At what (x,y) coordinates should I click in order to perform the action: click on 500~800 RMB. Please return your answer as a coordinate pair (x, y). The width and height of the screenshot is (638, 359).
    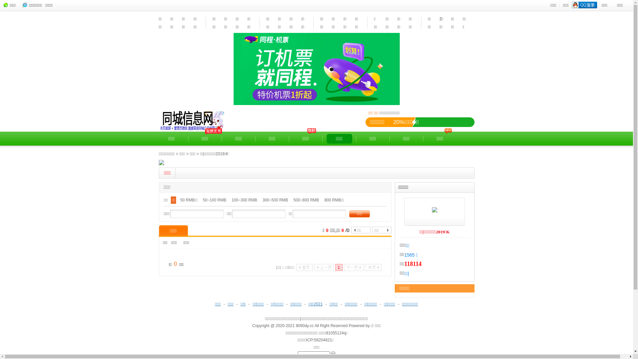
    Looking at the image, I should click on (306, 200).